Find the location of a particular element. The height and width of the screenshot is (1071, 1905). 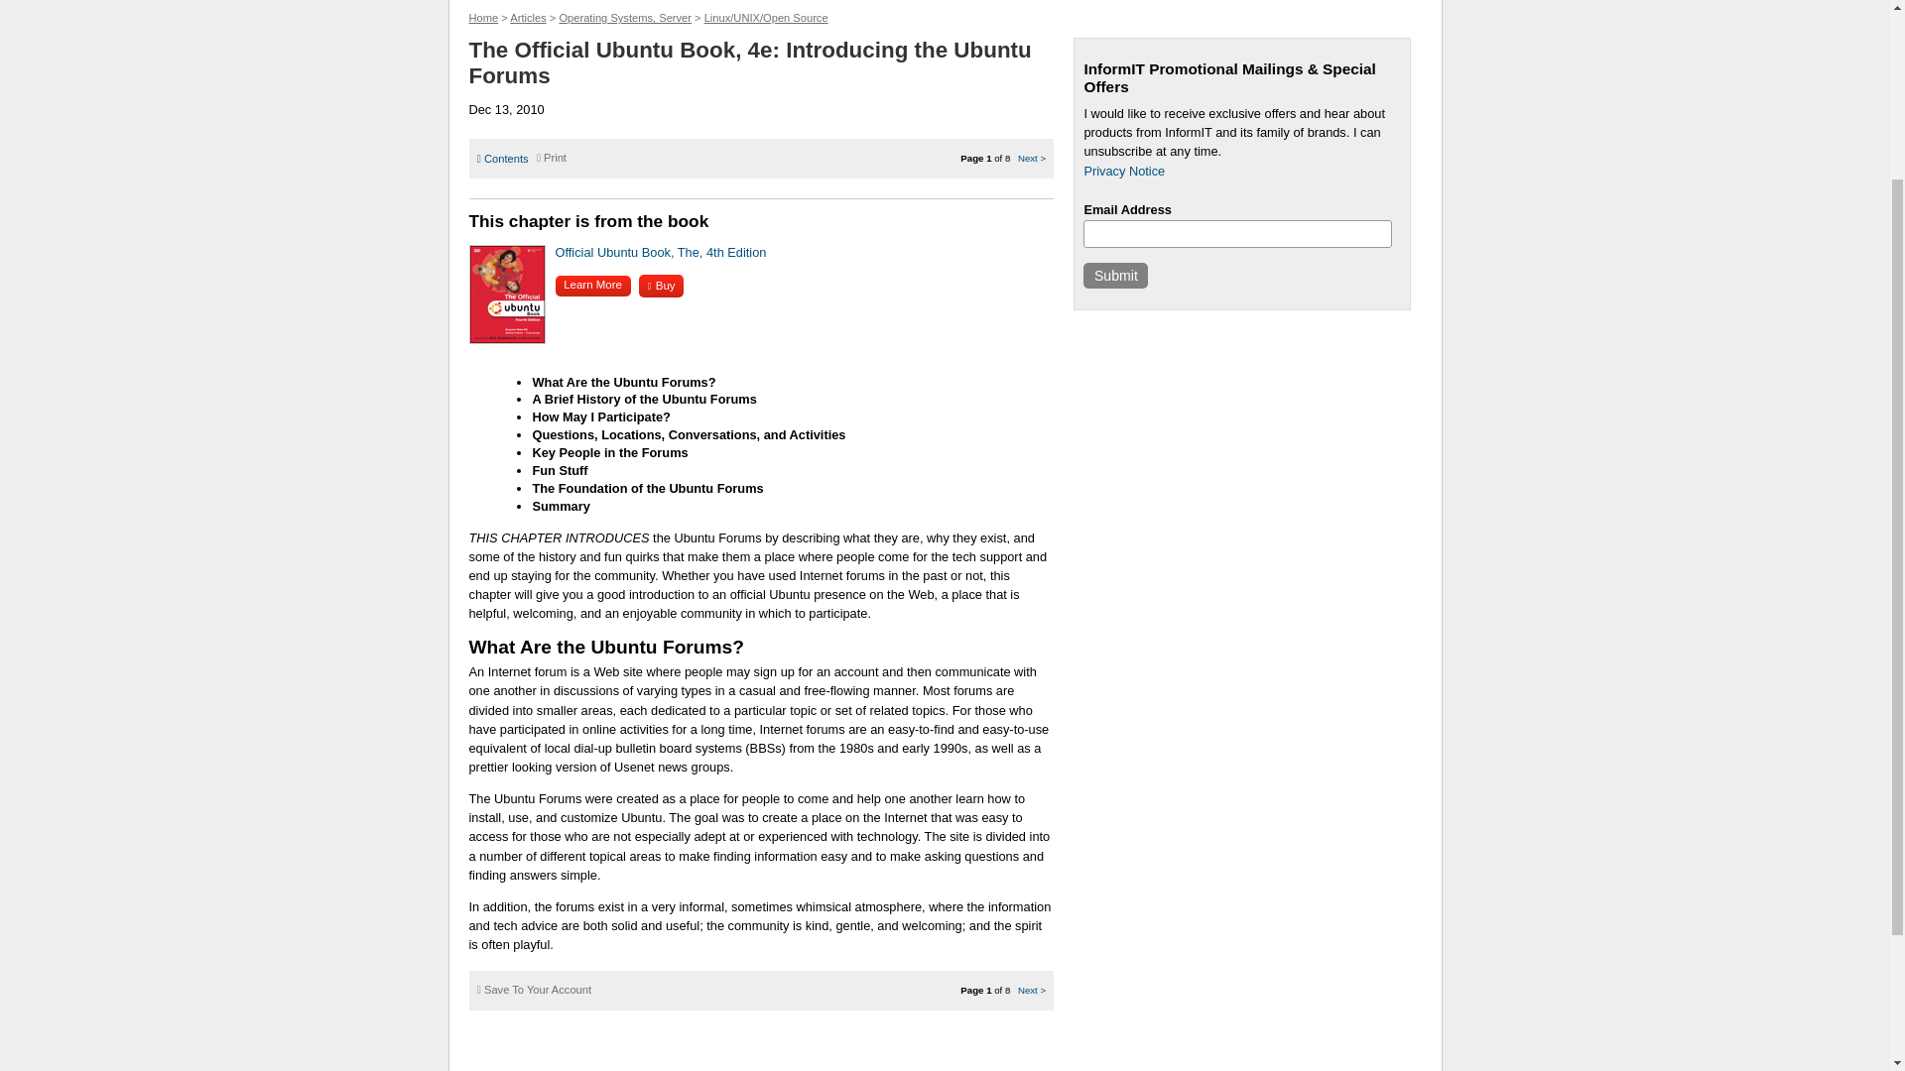

Print is located at coordinates (552, 158).